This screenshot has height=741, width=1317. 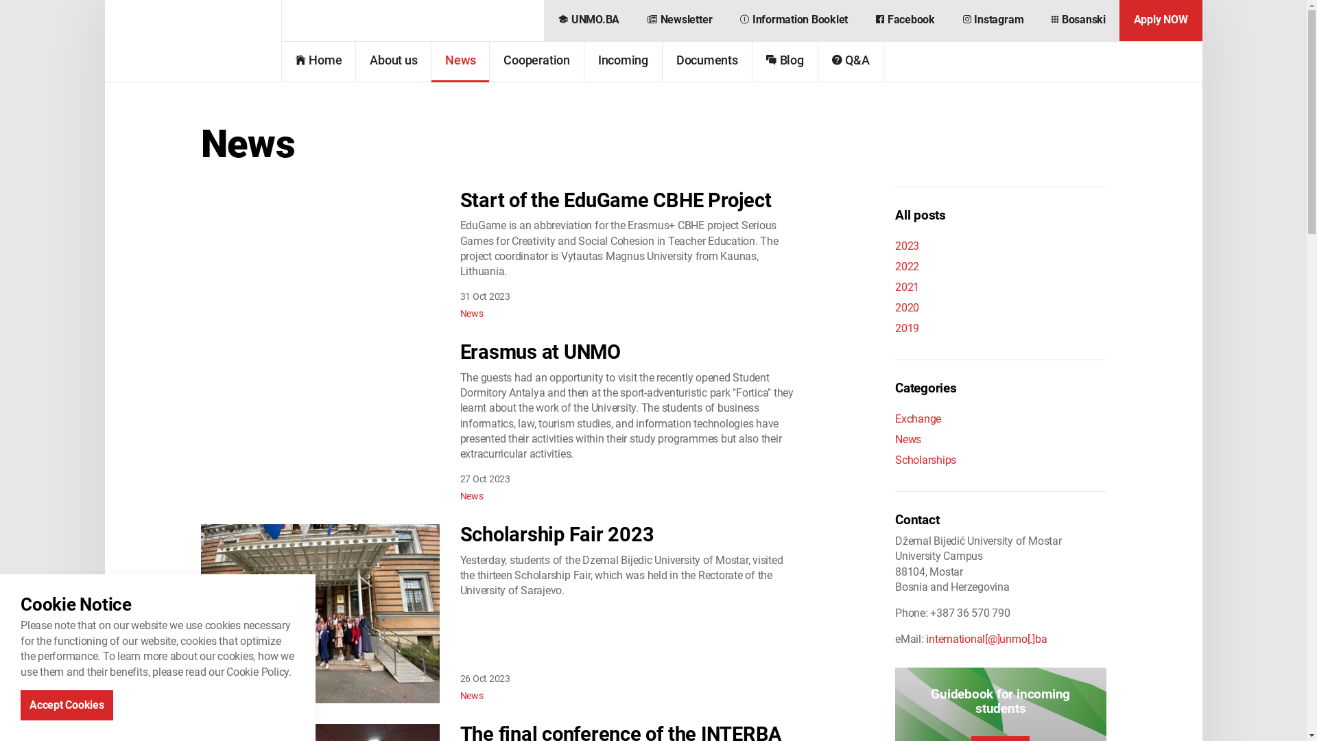 I want to click on News, so click(x=471, y=496).